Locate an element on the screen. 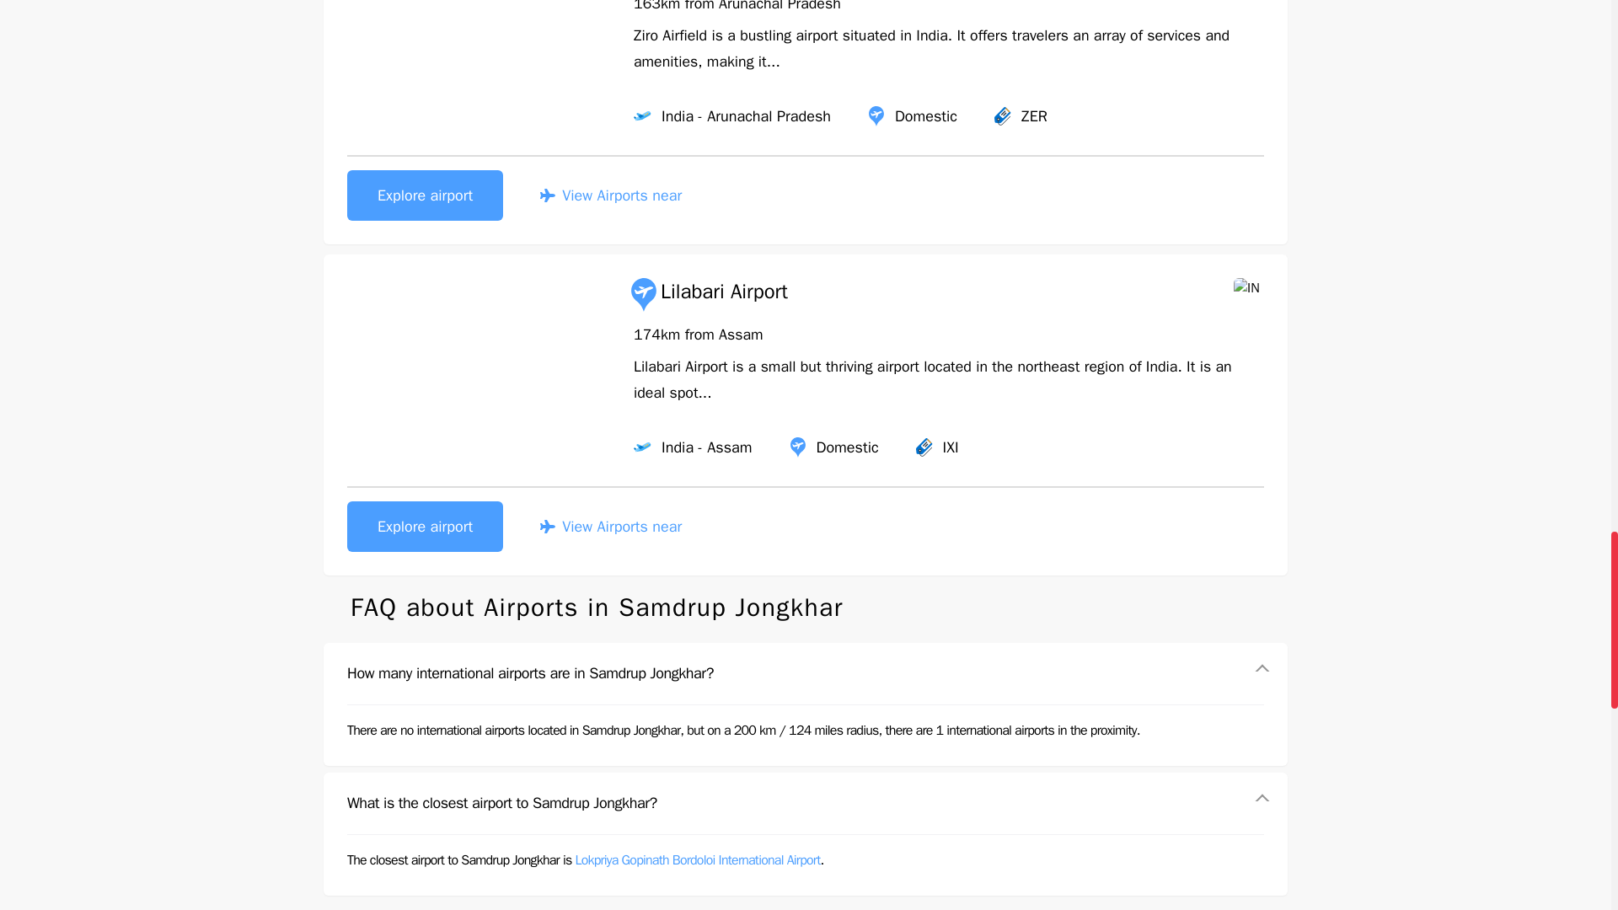 Image resolution: width=1618 pixels, height=910 pixels. Explore airport is located at coordinates (425, 526).